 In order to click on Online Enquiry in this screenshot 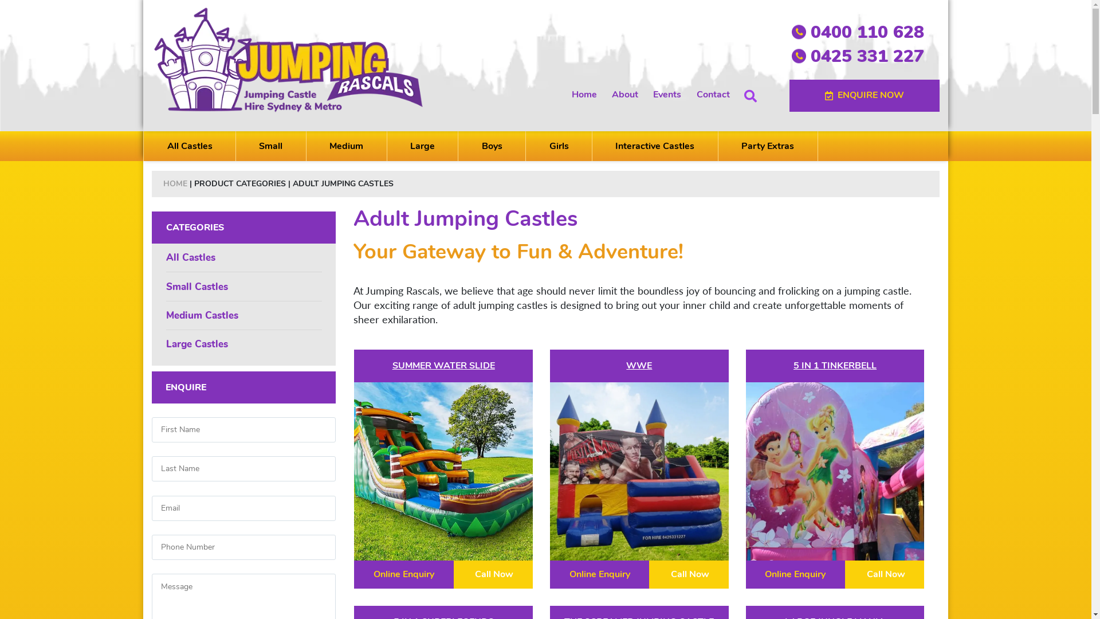, I will do `click(599, 574)`.